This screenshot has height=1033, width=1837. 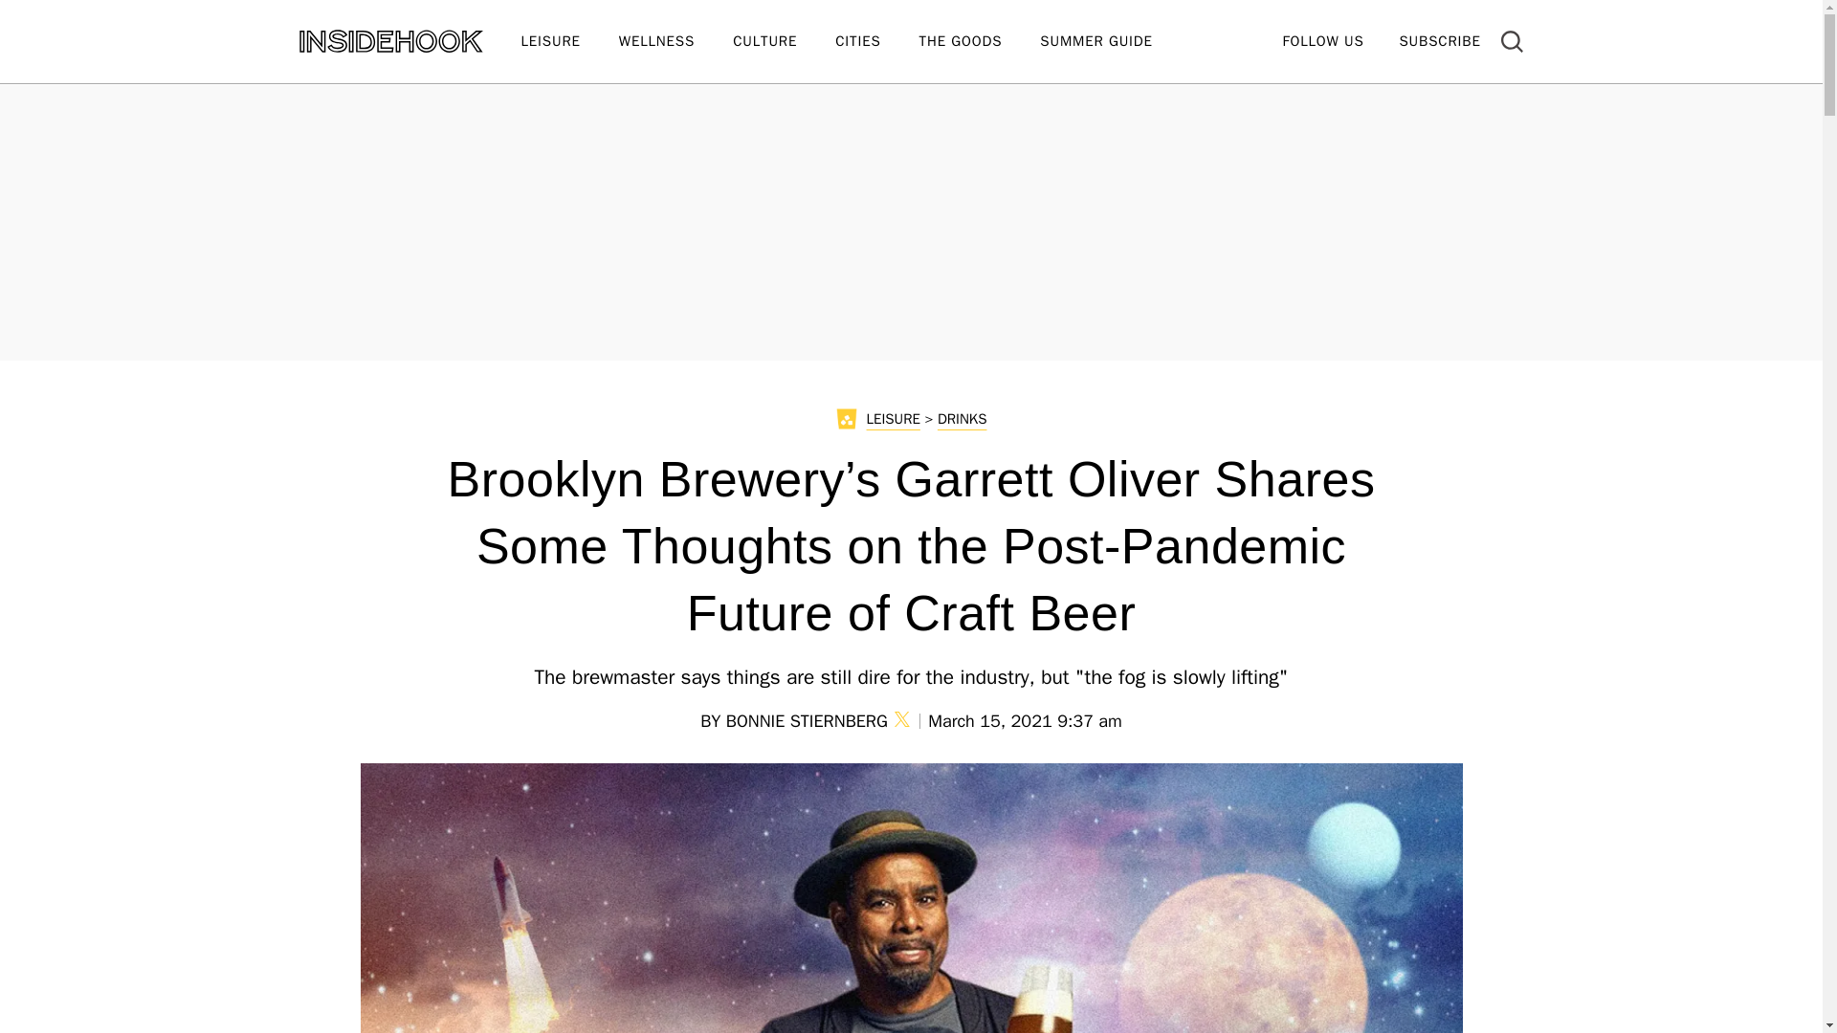 I want to click on LEISURE, so click(x=568, y=42).